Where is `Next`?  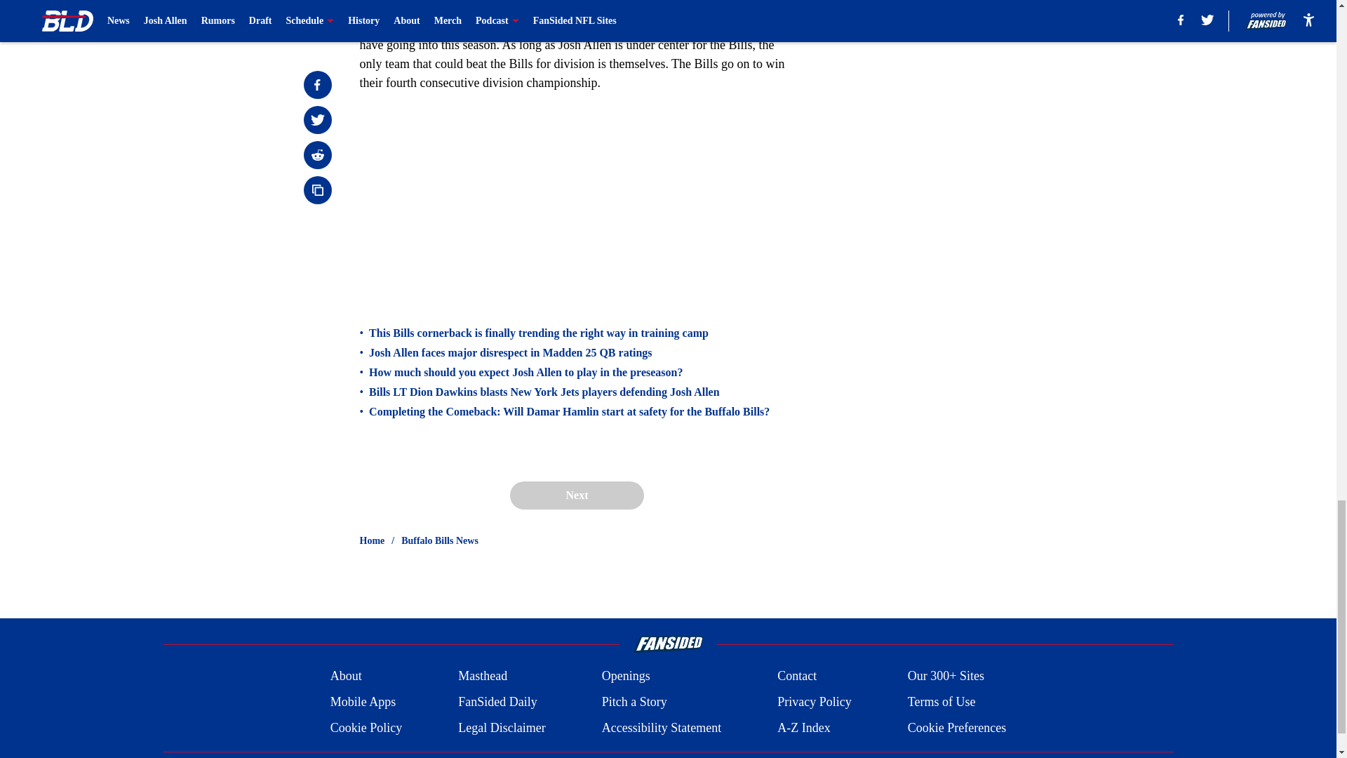 Next is located at coordinates (576, 495).